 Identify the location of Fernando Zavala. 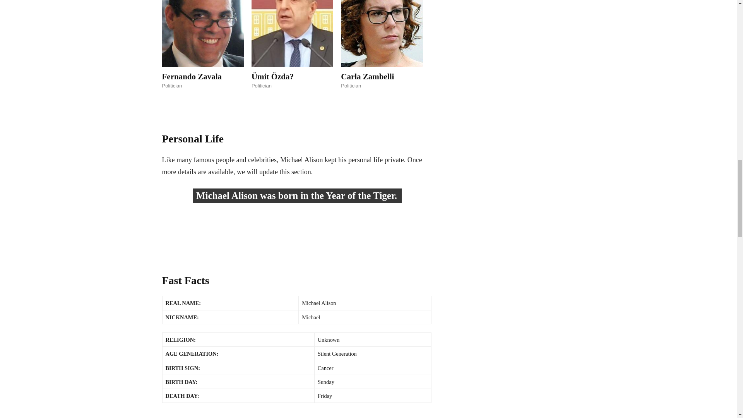
(192, 76).